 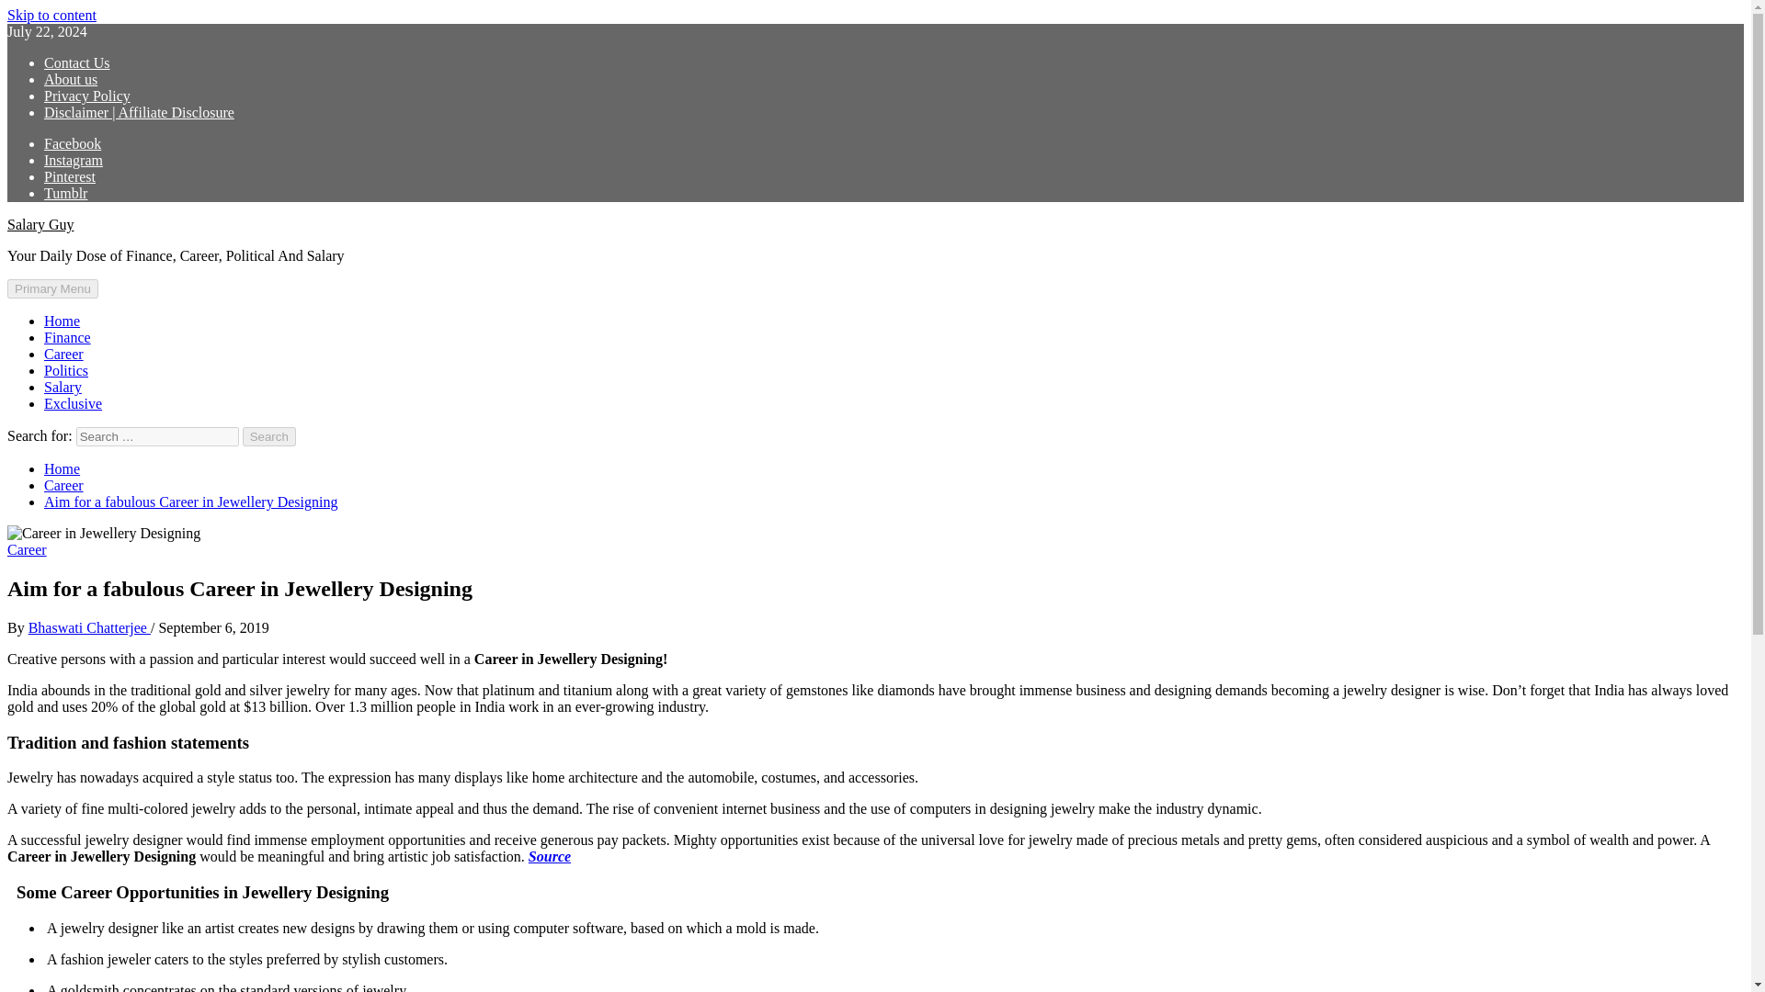 I want to click on Aim for a fabulous Career in Jewellery Designing, so click(x=190, y=502).